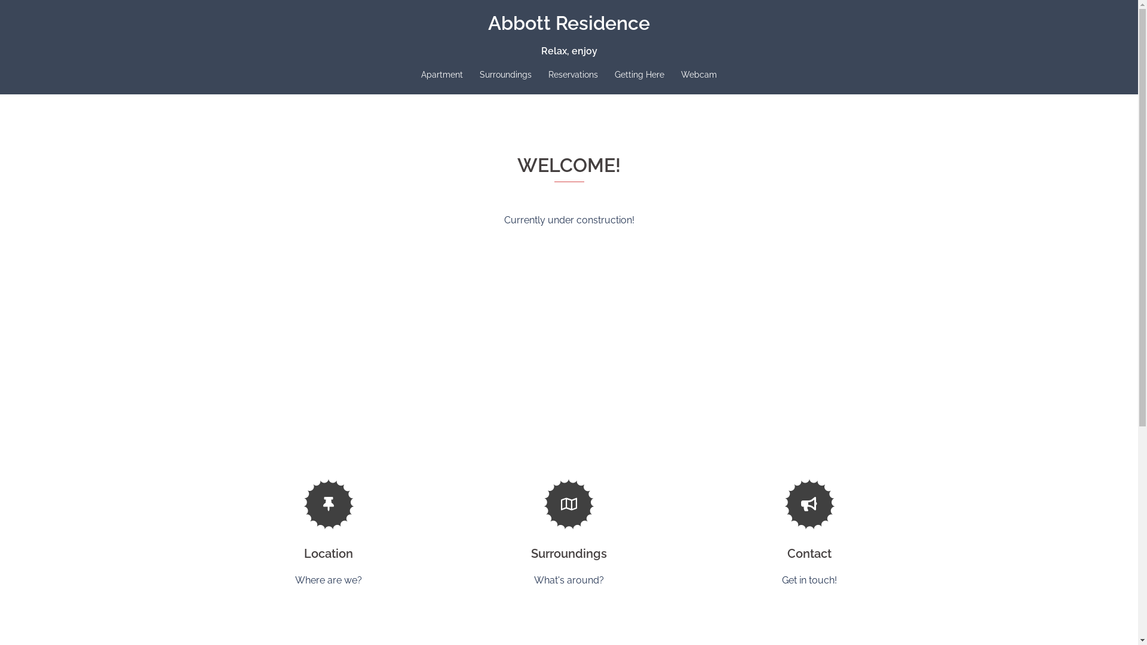 The height and width of the screenshot is (645, 1147). Describe the element at coordinates (639, 75) in the screenshot. I see `Getting Here` at that location.